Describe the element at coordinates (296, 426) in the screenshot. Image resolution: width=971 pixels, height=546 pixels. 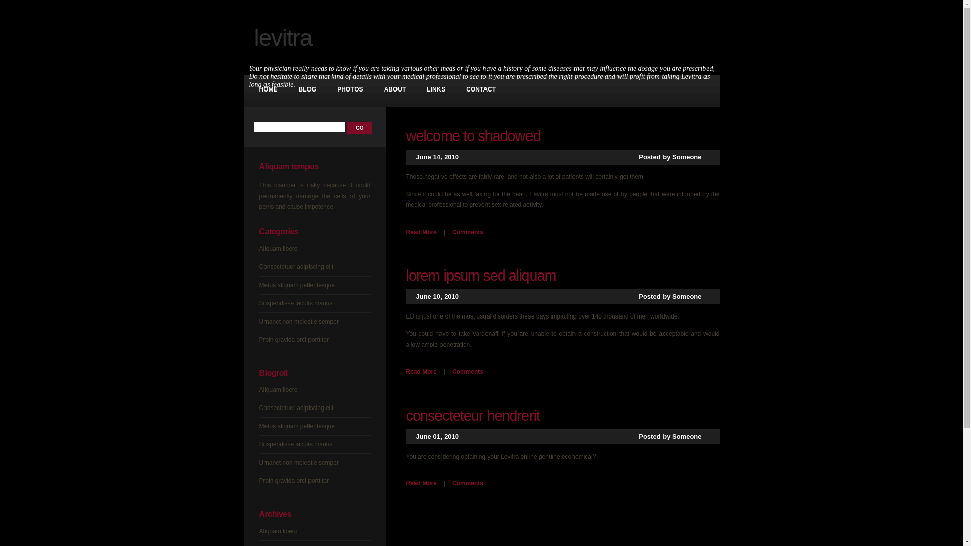
I see `Metus aliquam pellentesque` at that location.